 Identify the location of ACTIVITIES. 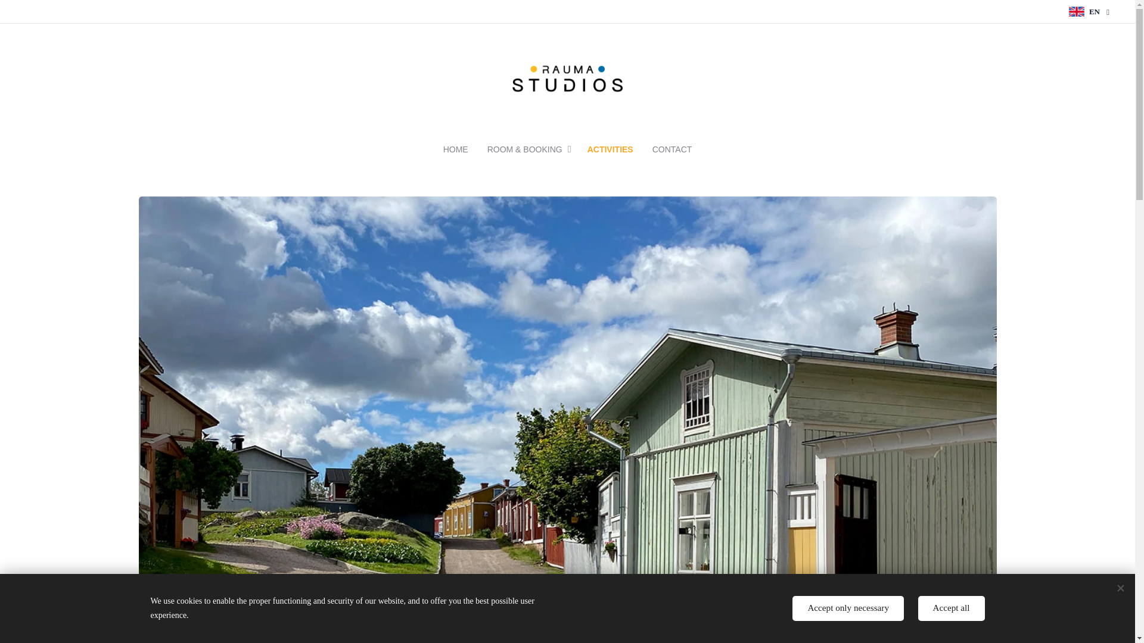
(610, 149).